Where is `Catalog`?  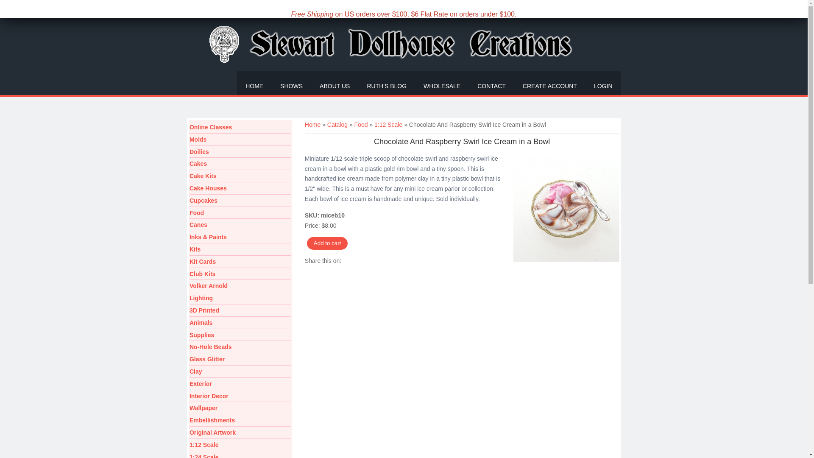
Catalog is located at coordinates (337, 125).